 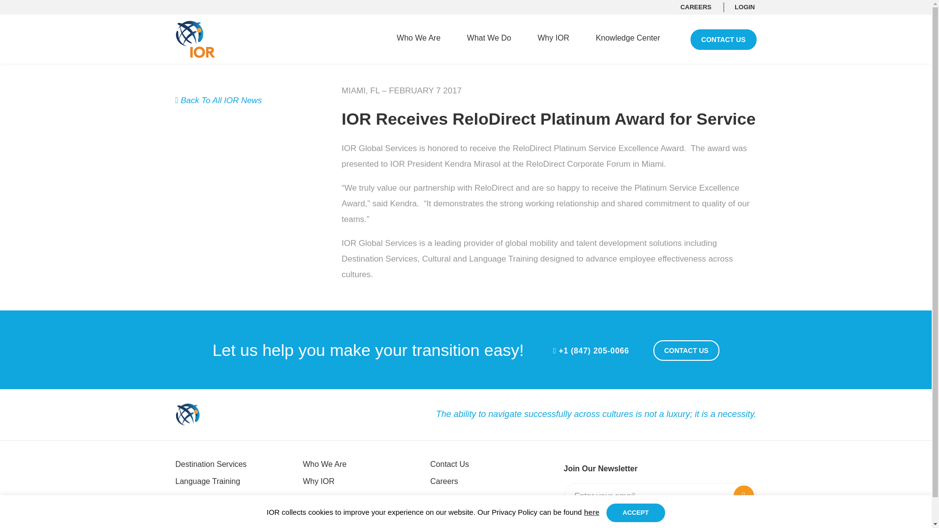 What do you see at coordinates (29, 10) in the screenshot?
I see `LOGIN` at bounding box center [29, 10].